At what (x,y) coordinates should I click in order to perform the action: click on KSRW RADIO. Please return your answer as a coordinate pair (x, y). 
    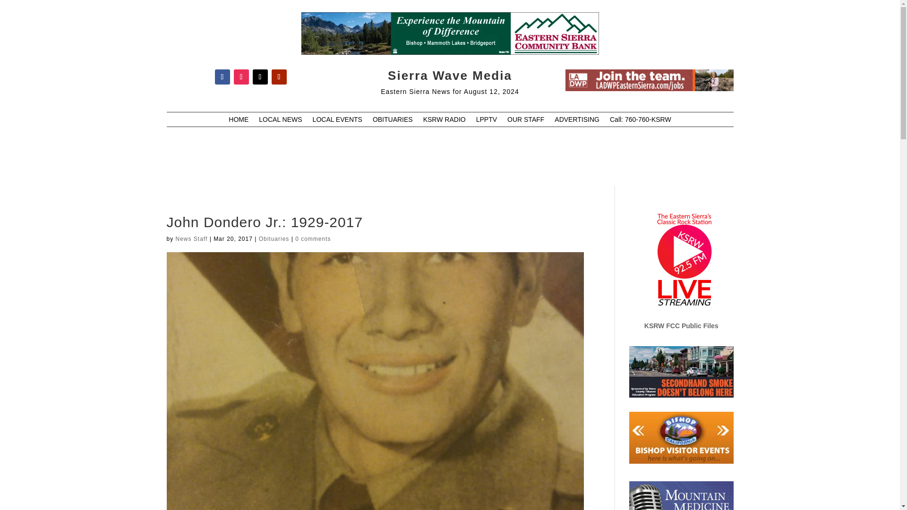
    Looking at the image, I should click on (445, 121).